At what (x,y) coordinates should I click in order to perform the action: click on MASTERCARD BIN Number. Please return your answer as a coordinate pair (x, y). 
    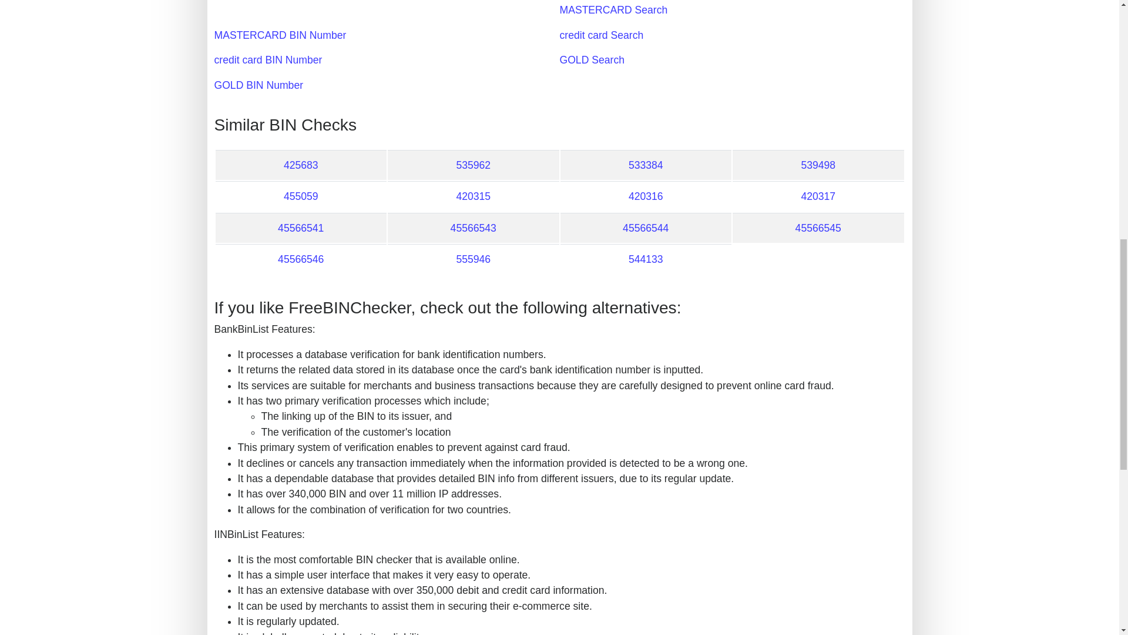
    Looking at the image, I should click on (280, 35).